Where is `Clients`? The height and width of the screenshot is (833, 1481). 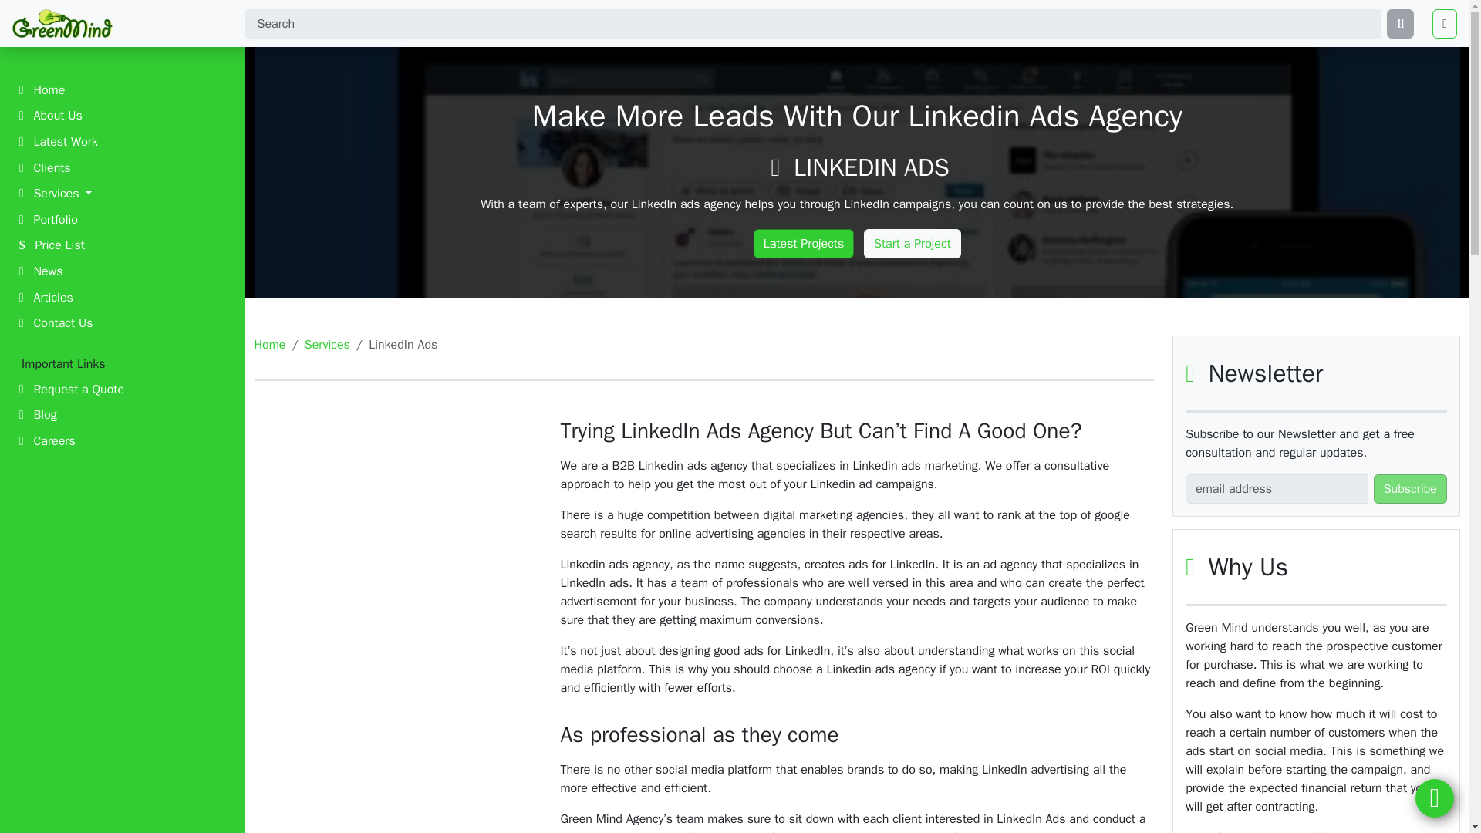
Clients is located at coordinates (122, 168).